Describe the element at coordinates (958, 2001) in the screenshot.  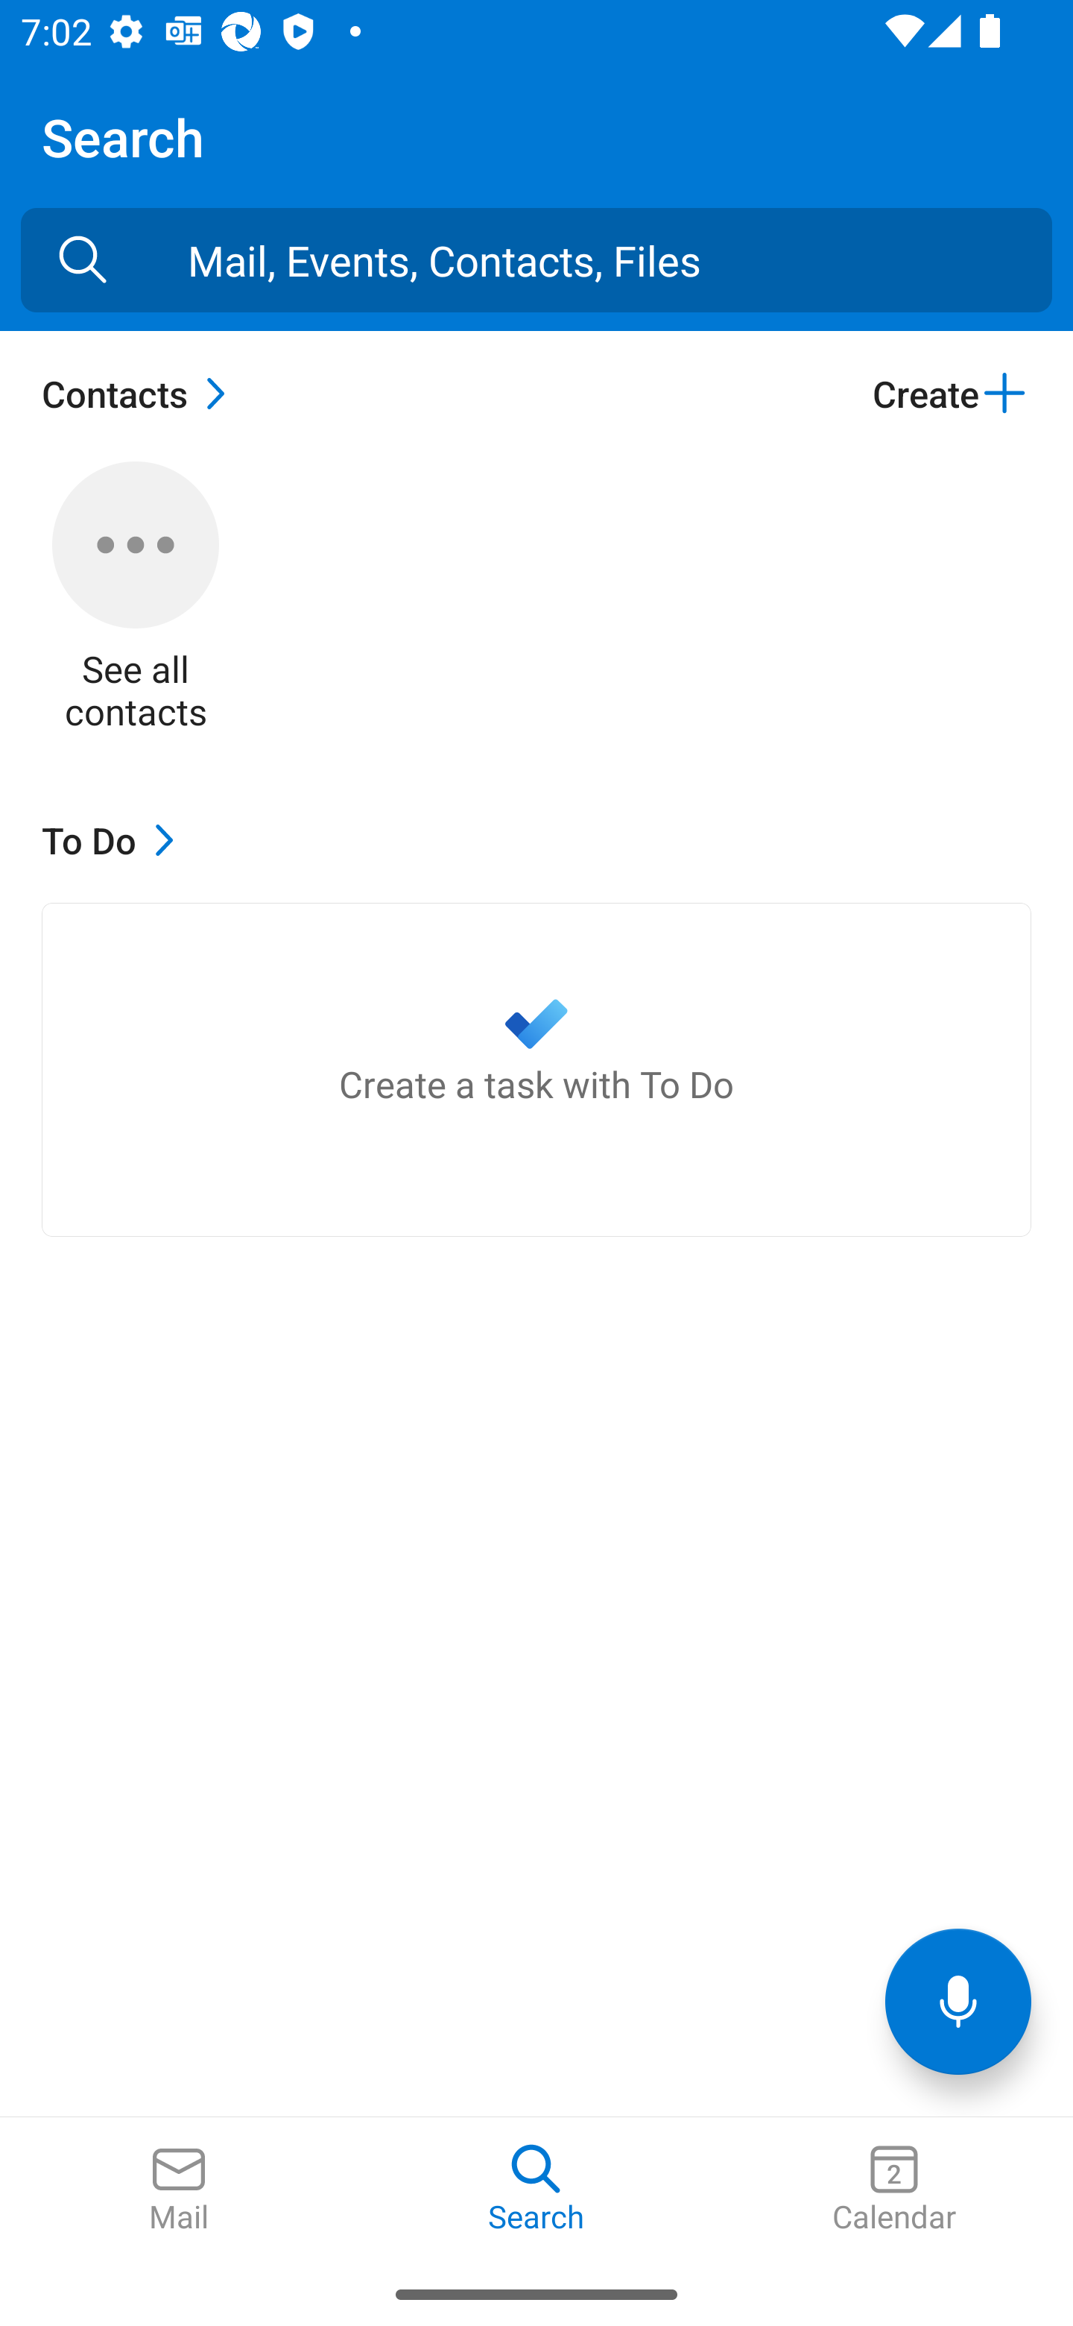
I see `Voice Assistant` at that location.